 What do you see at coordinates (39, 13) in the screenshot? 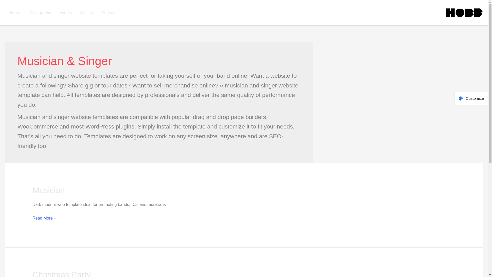
I see `Discography` at bounding box center [39, 13].